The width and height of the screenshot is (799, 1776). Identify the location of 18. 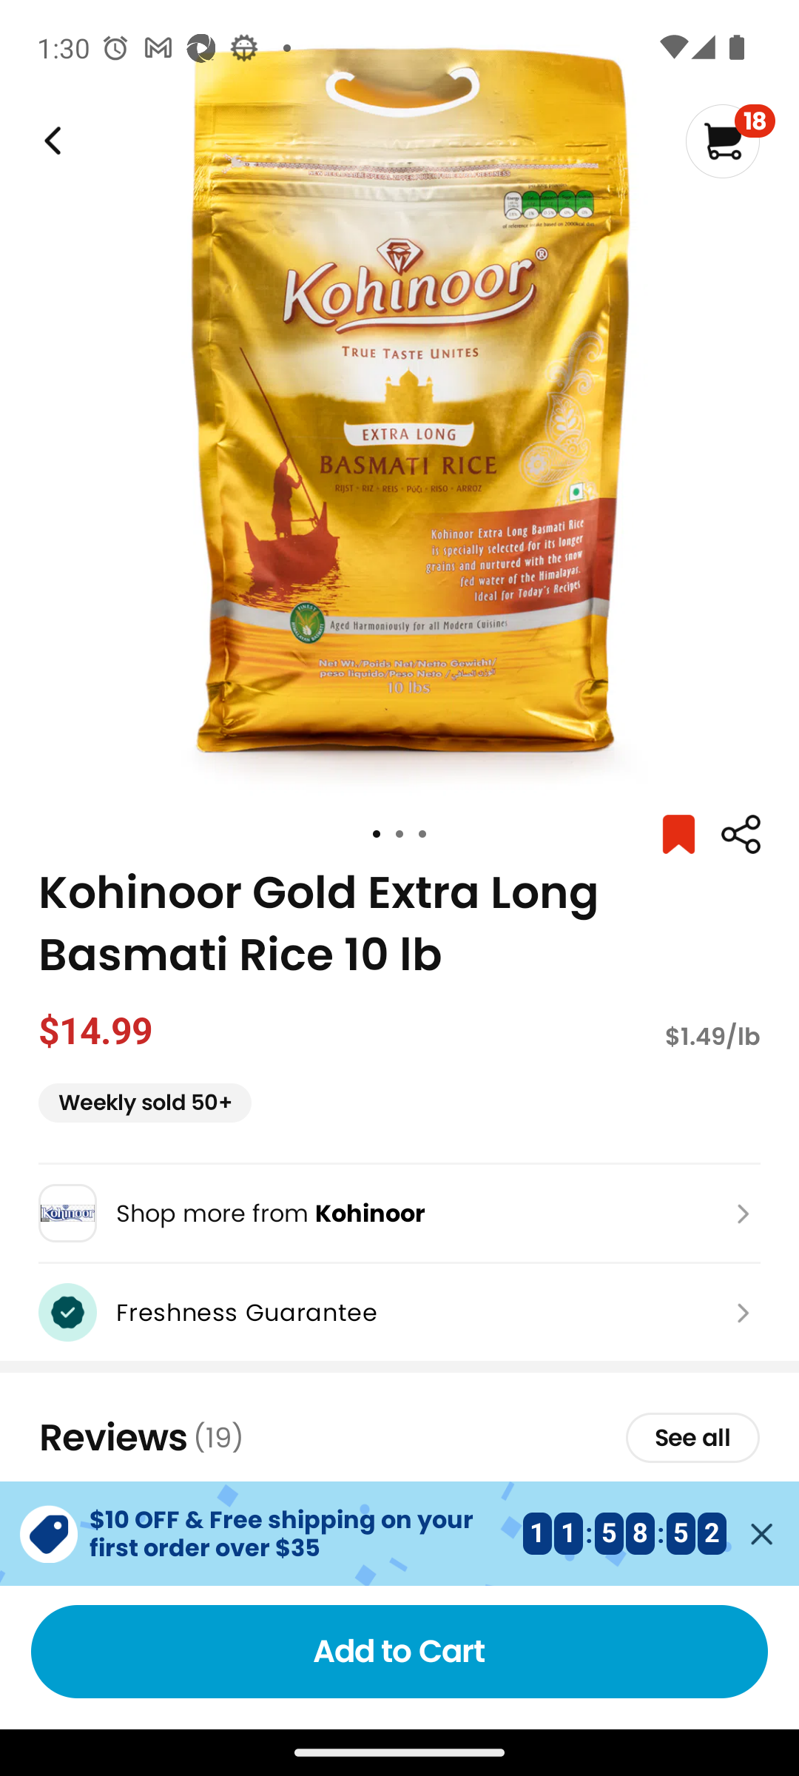
(729, 141).